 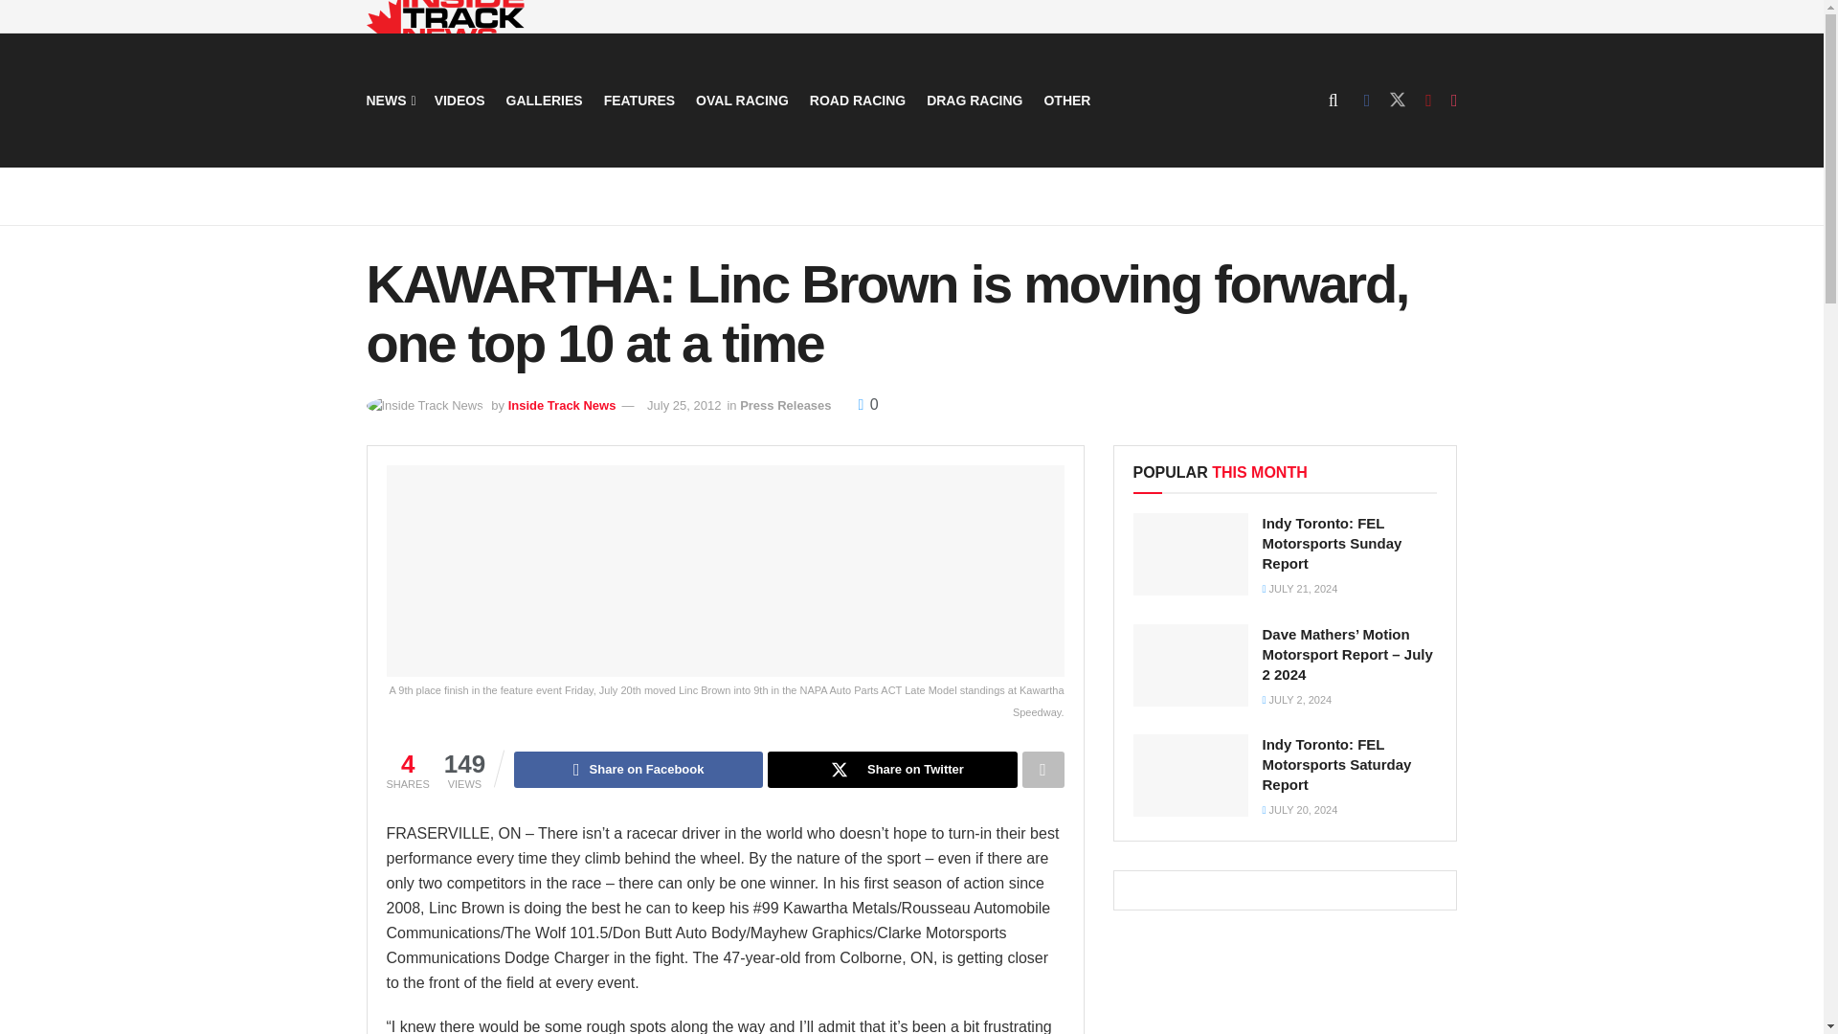 What do you see at coordinates (1066, 100) in the screenshot?
I see `OTHER` at bounding box center [1066, 100].